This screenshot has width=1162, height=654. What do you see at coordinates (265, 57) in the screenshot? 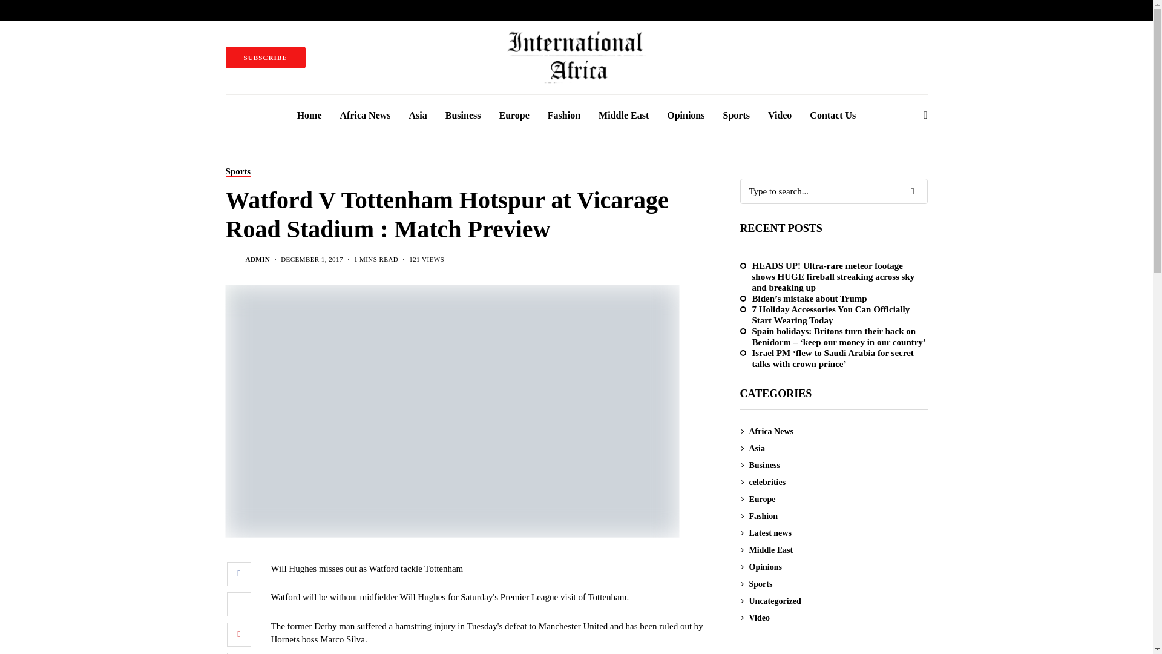
I see `SUBSCRIBE` at bounding box center [265, 57].